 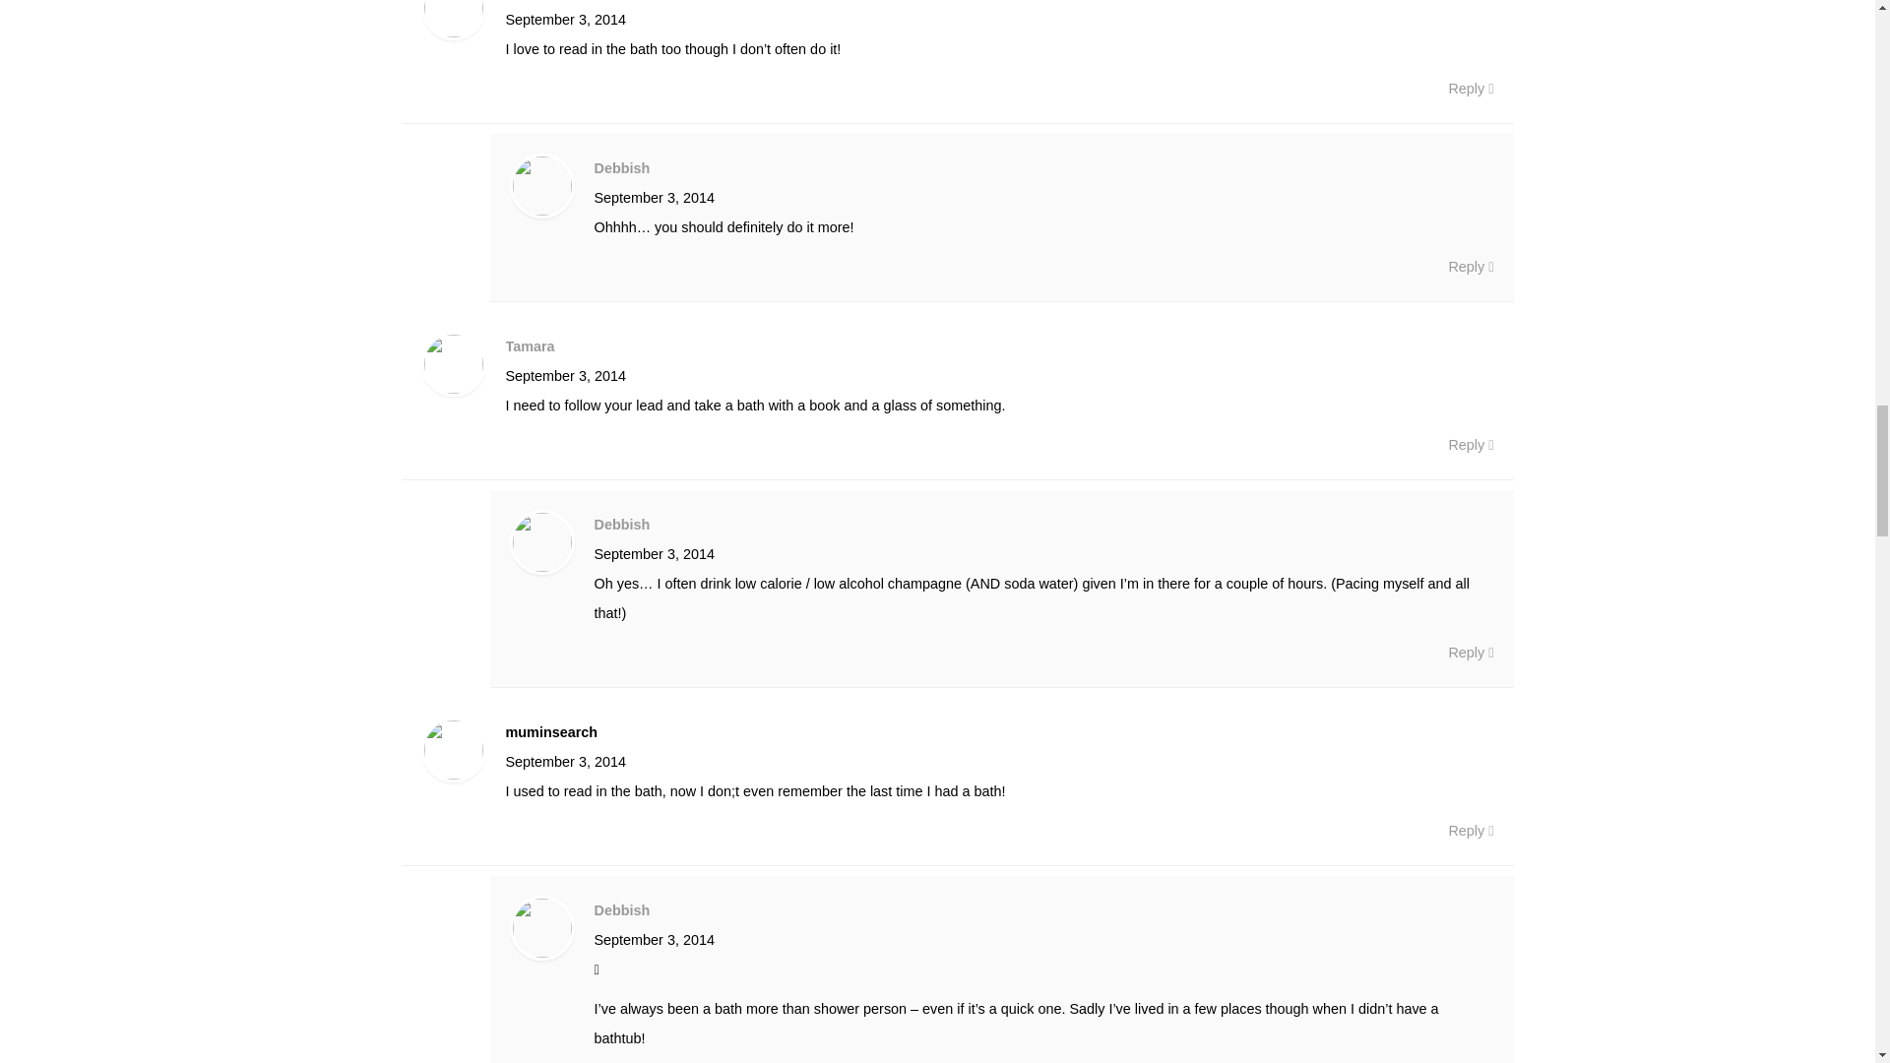 I want to click on Reply, so click(x=1470, y=445).